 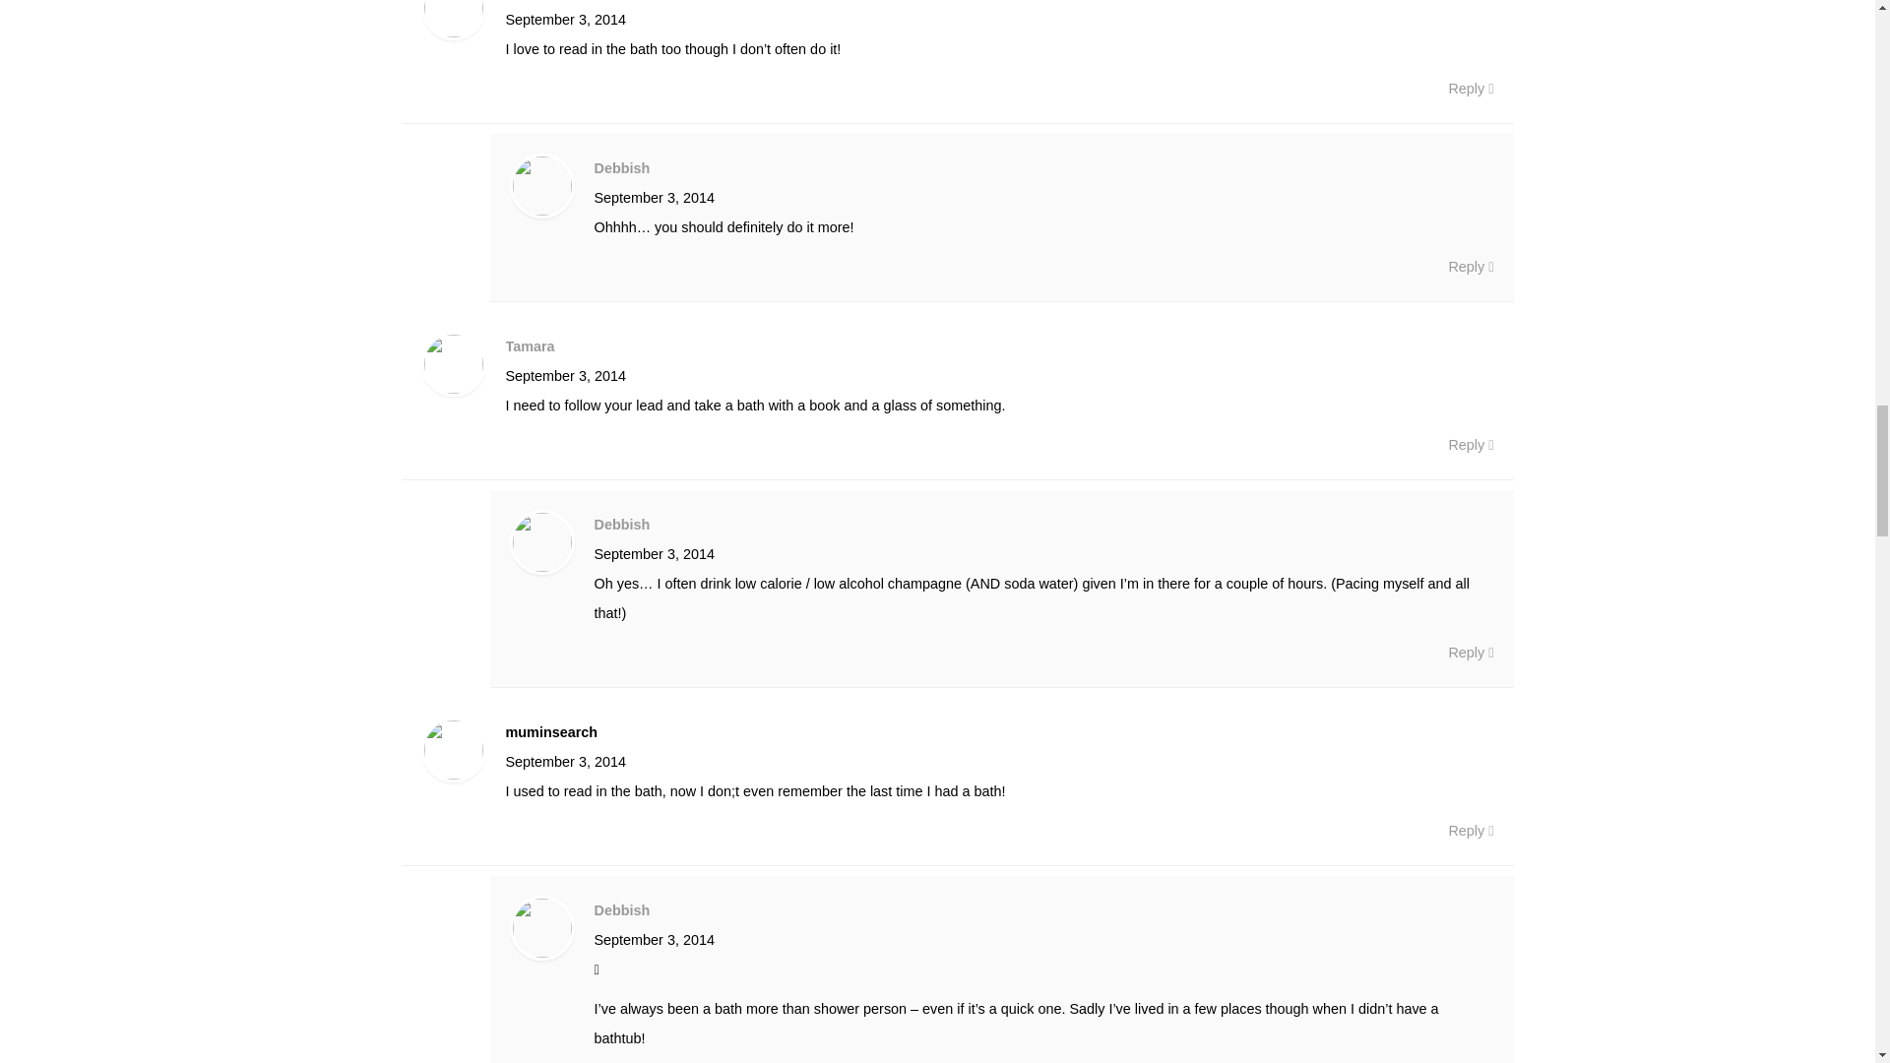 I want to click on Reply, so click(x=1470, y=445).